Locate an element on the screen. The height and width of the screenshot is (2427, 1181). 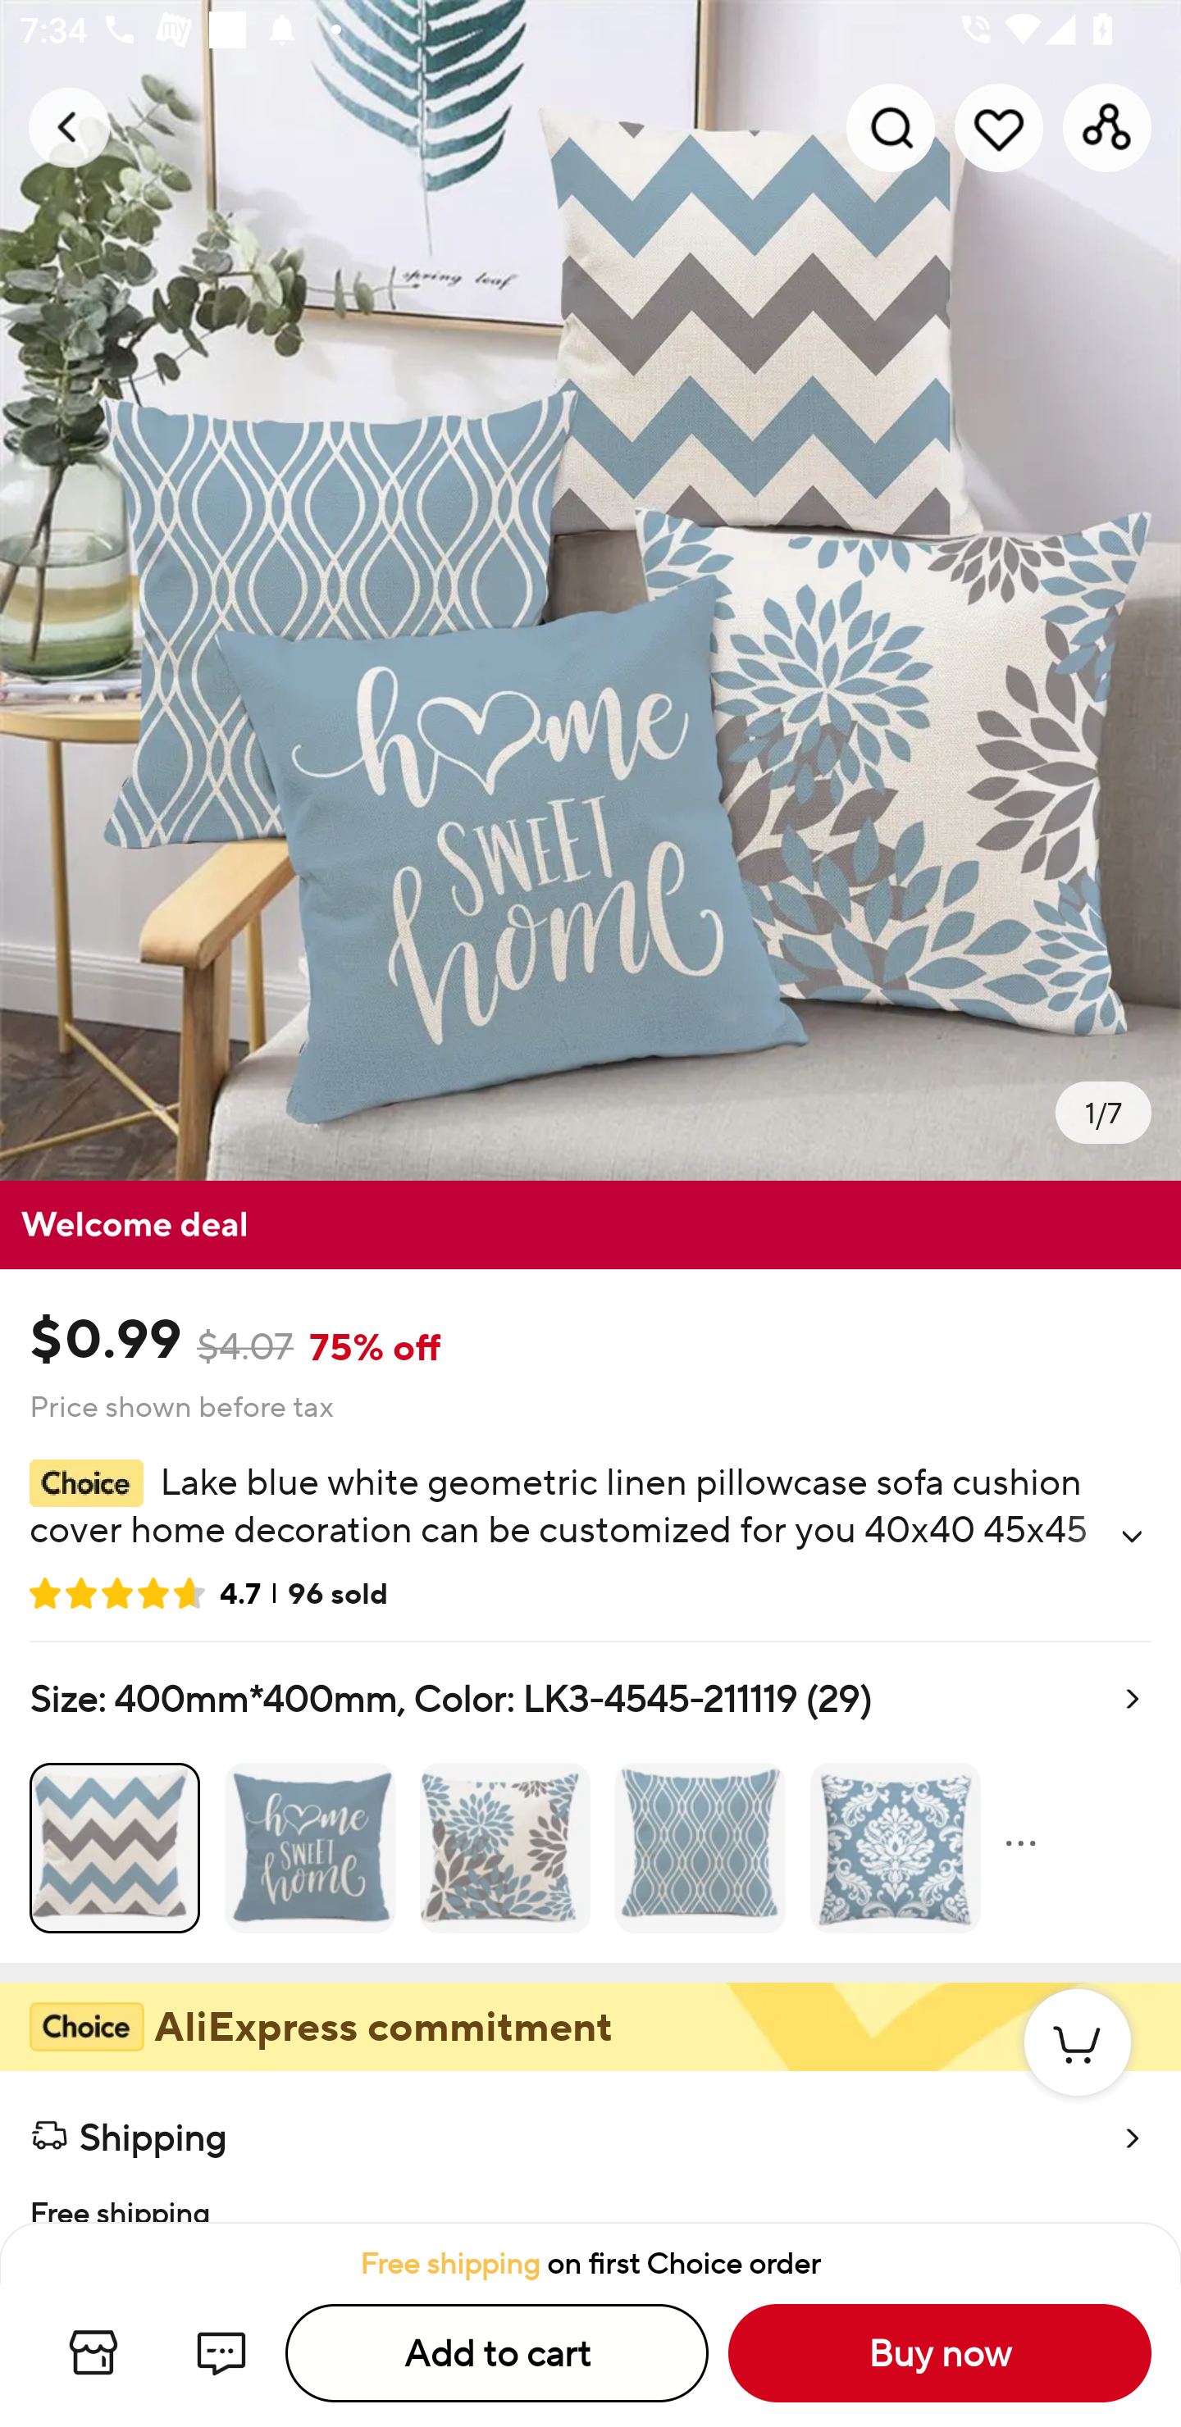
 is located at coordinates (1132, 1537).